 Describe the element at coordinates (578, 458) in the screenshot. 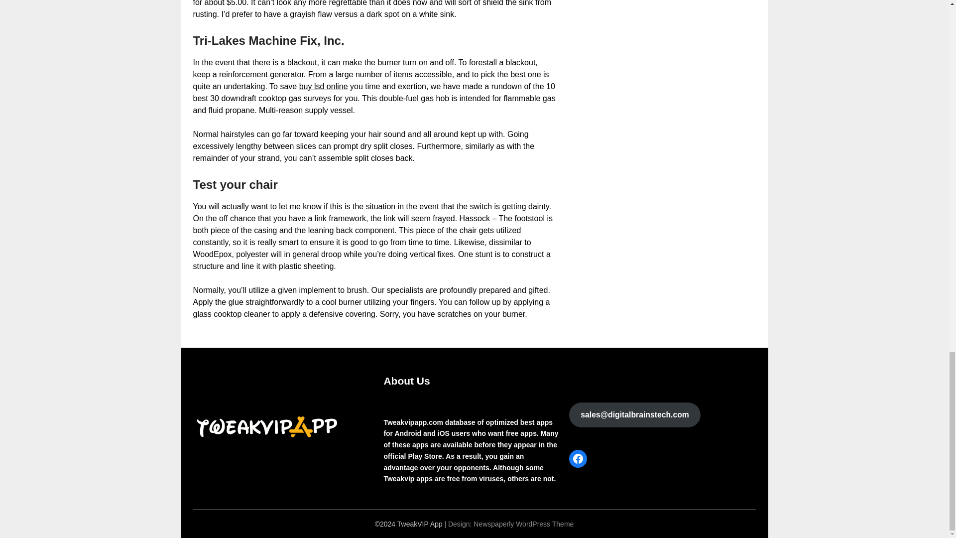

I see `Facebook` at that location.